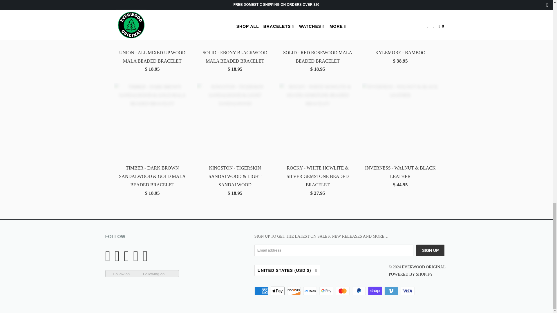 The width and height of the screenshot is (557, 313). I want to click on PAYPAL, so click(359, 291).